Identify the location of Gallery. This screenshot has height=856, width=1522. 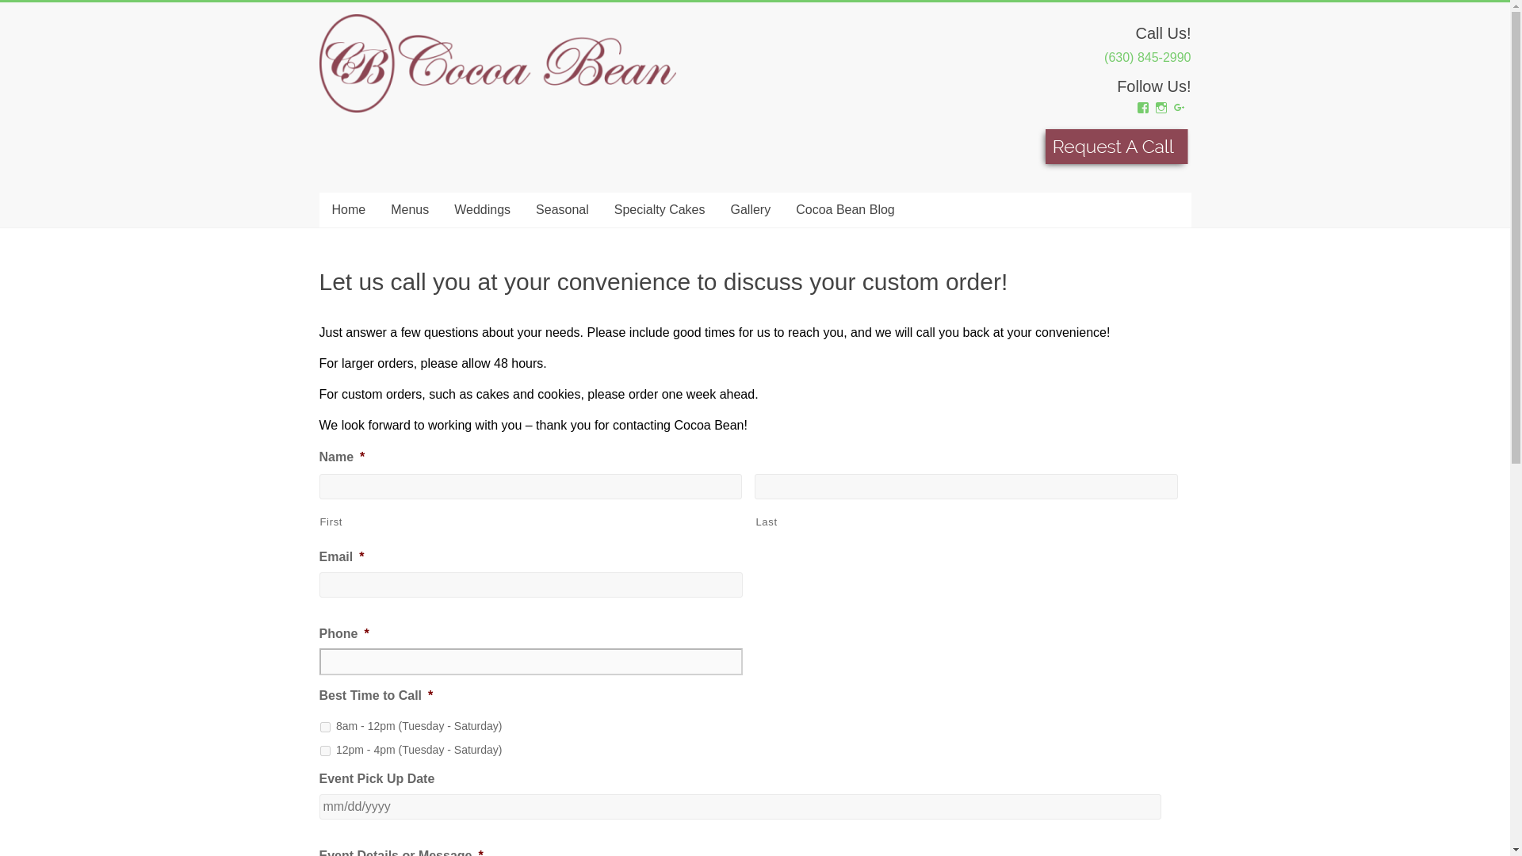
(751, 210).